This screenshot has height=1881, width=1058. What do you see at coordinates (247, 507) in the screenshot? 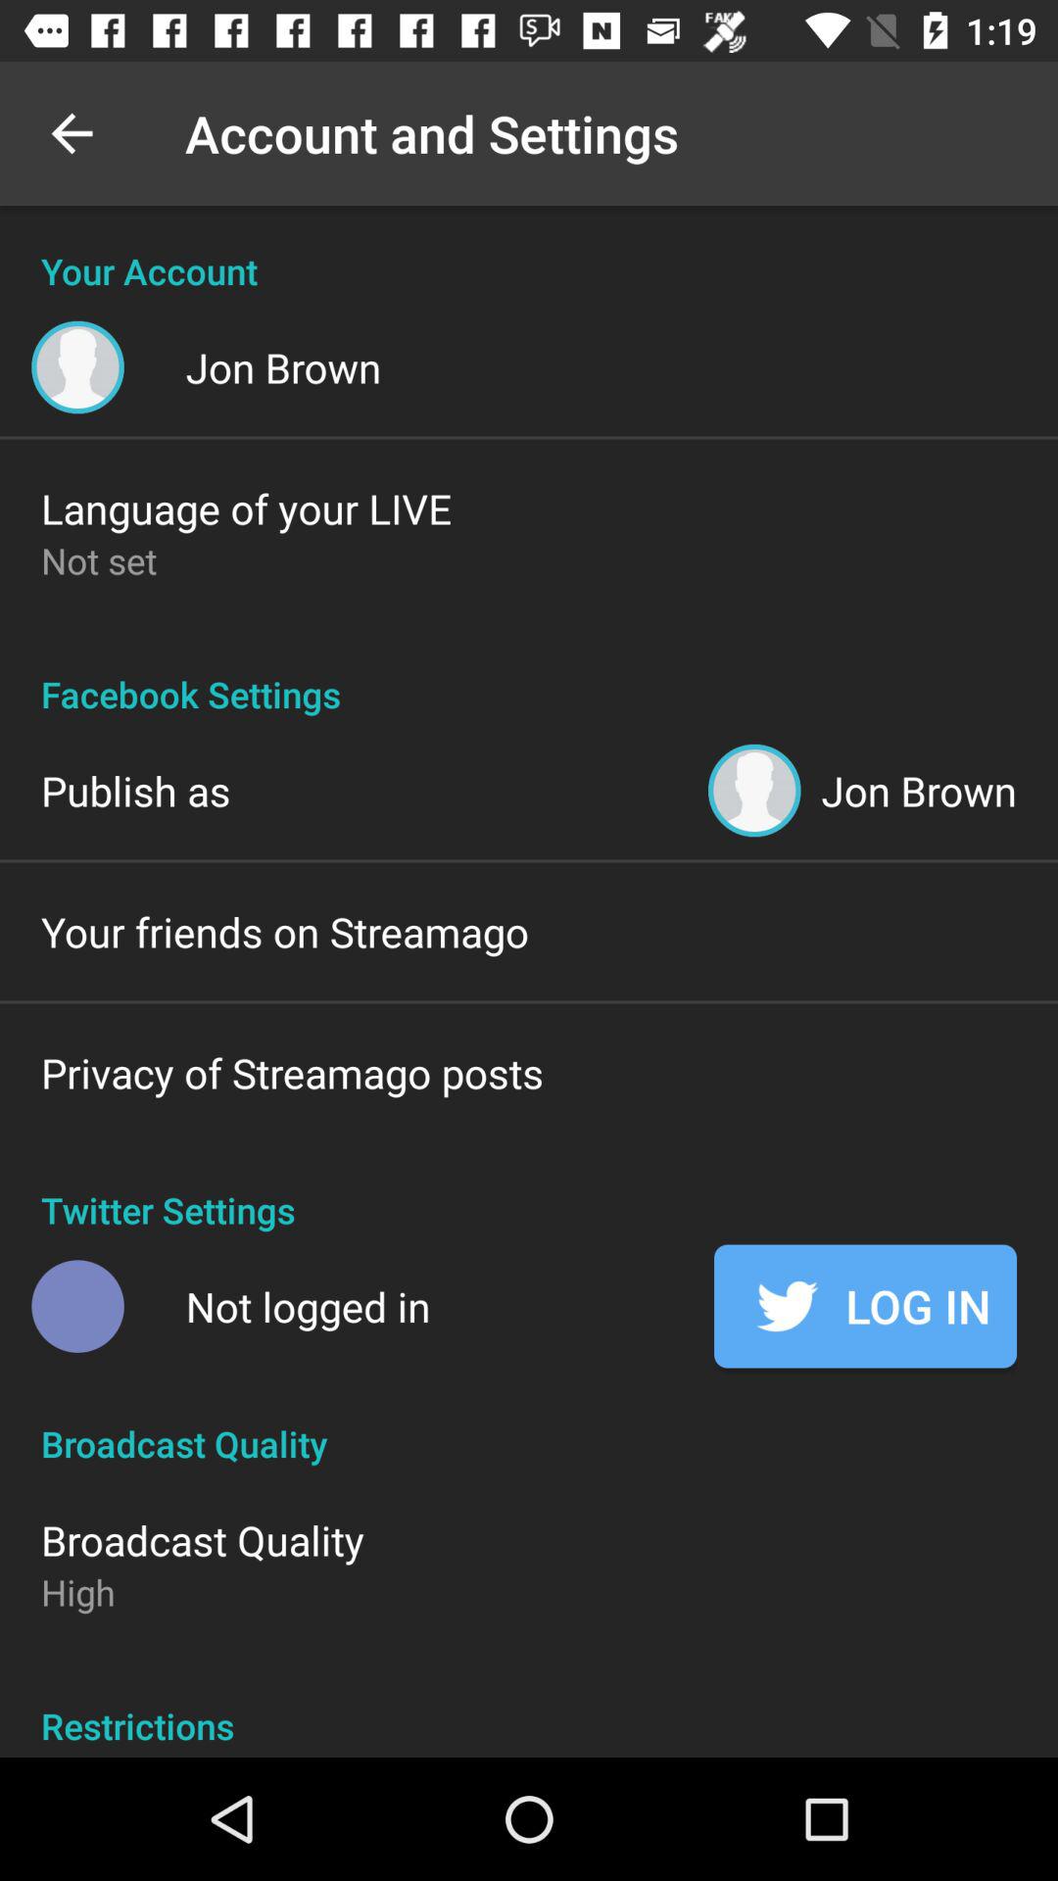
I see `tap language of your item` at bounding box center [247, 507].